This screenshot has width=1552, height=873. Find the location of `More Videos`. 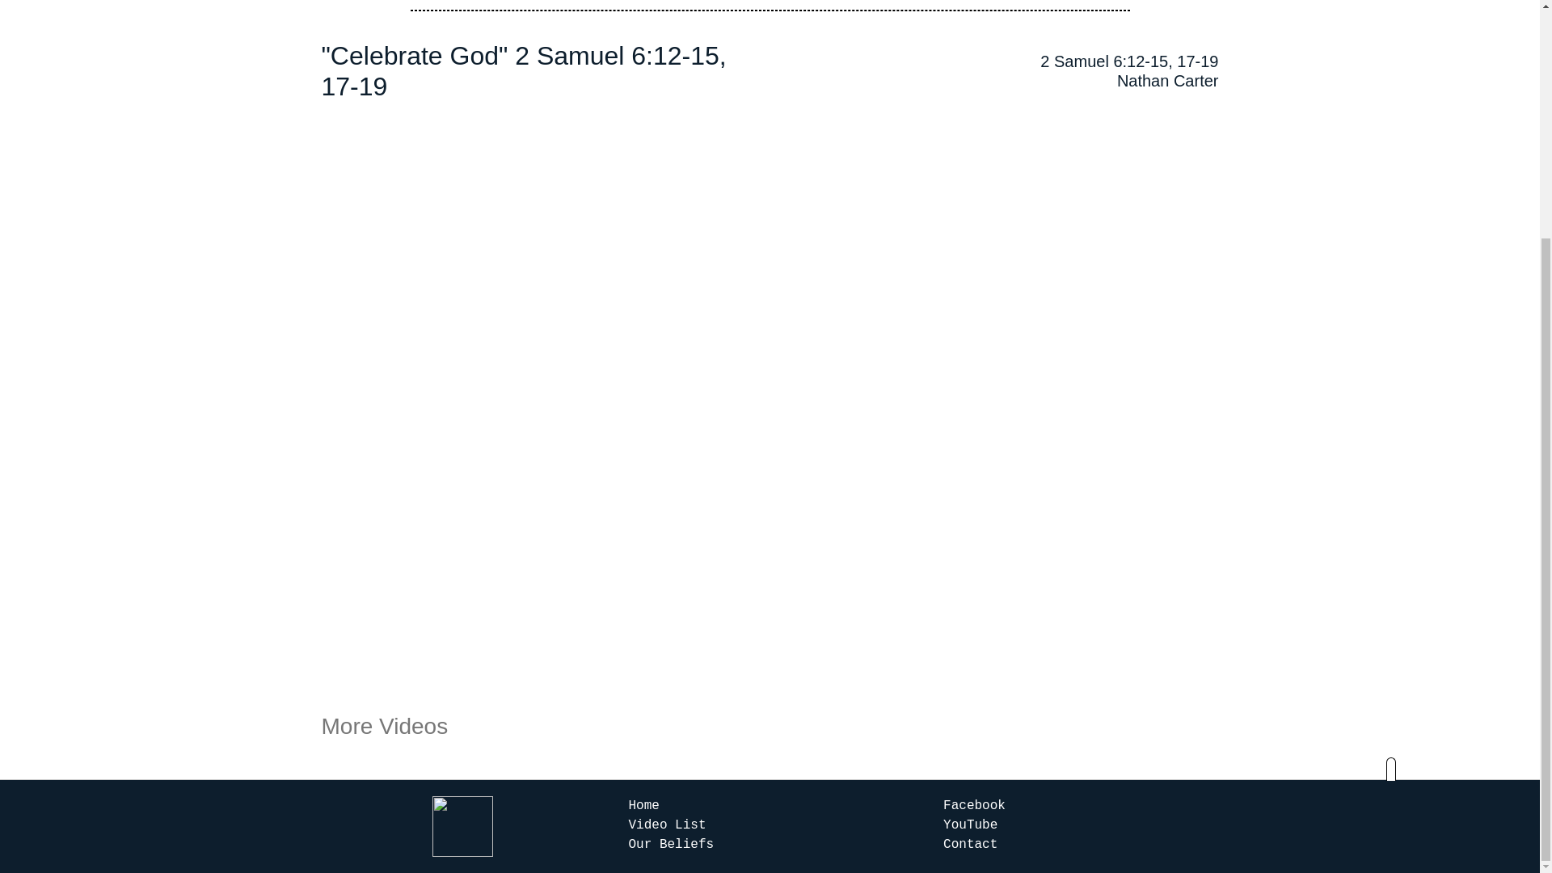

More Videos is located at coordinates (385, 726).